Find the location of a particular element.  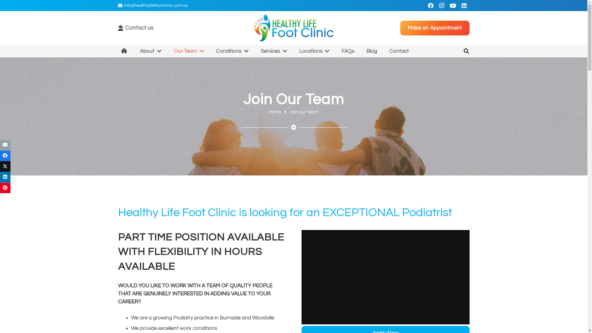

Share this is located at coordinates (5, 177).